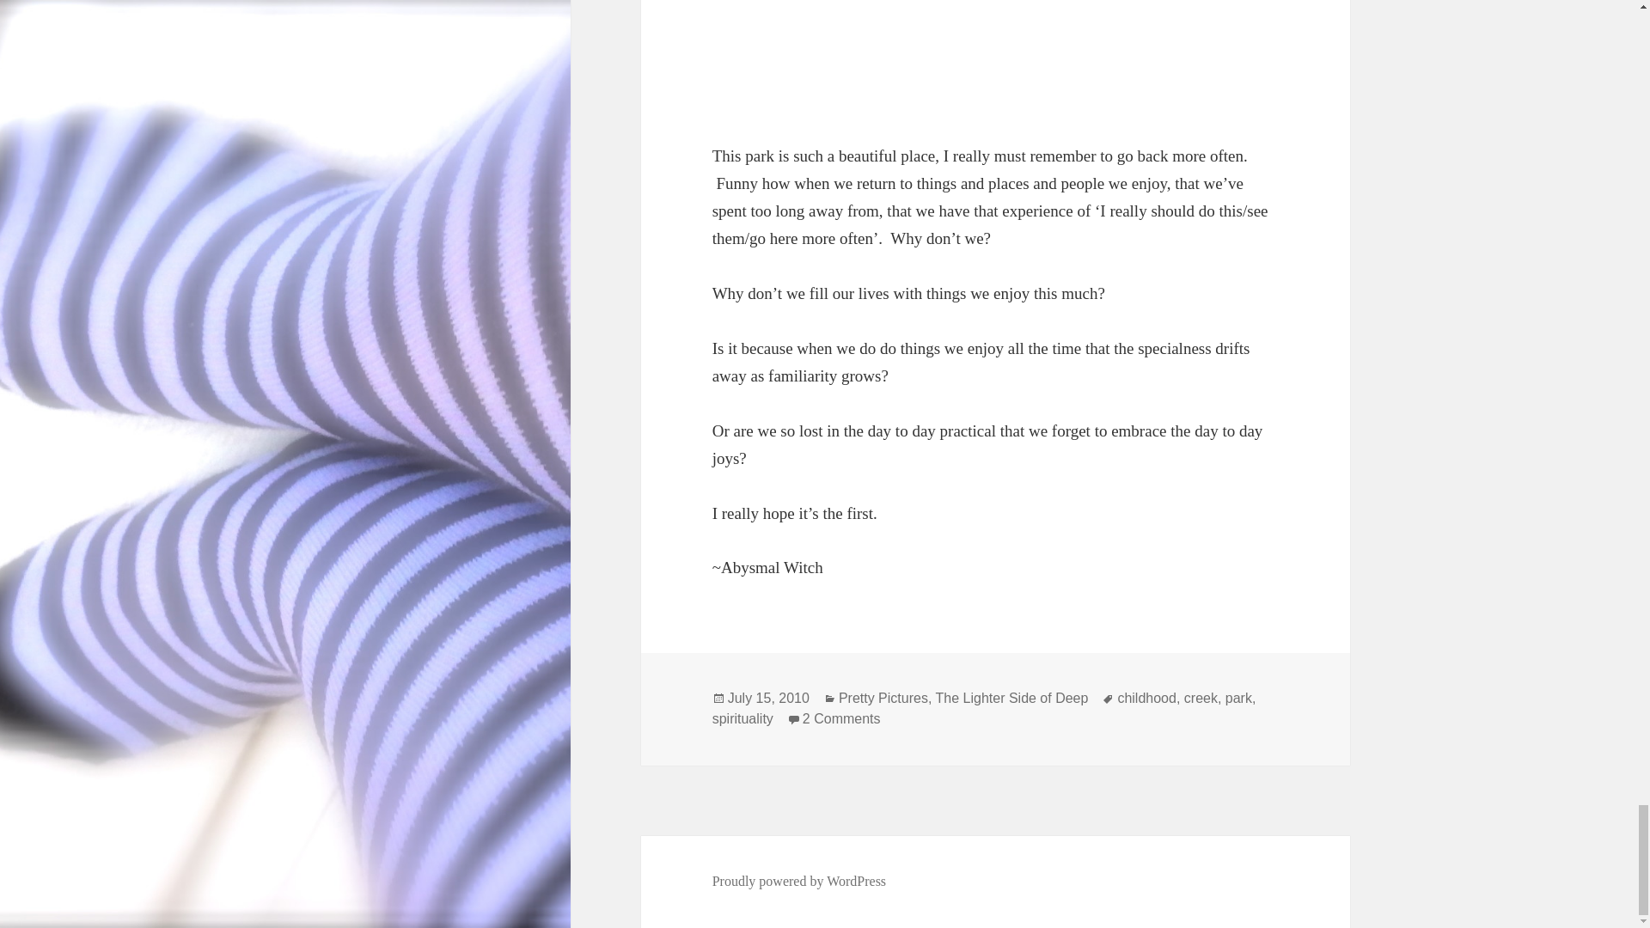 Image resolution: width=1650 pixels, height=928 pixels. Describe the element at coordinates (995, 57) in the screenshot. I see `1007 will-willows` at that location.